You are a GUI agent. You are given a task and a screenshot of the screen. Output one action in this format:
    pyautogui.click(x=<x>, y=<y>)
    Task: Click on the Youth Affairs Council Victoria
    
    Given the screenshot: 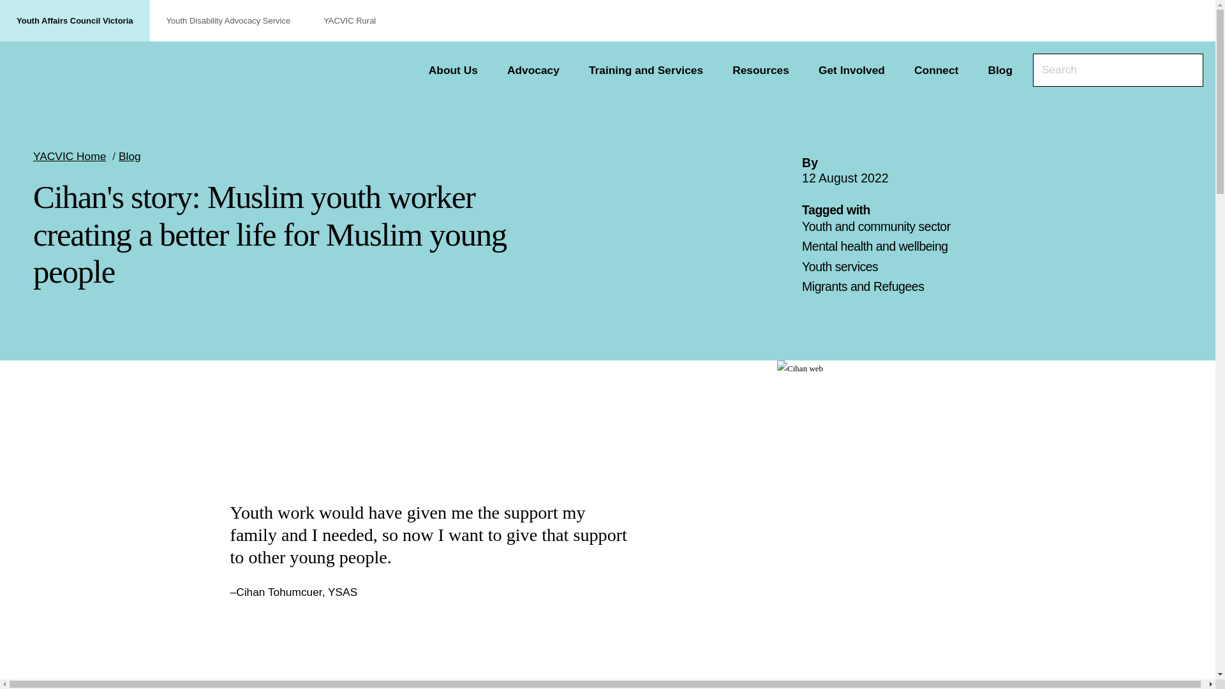 What is the action you would take?
    pyautogui.click(x=73, y=73)
    